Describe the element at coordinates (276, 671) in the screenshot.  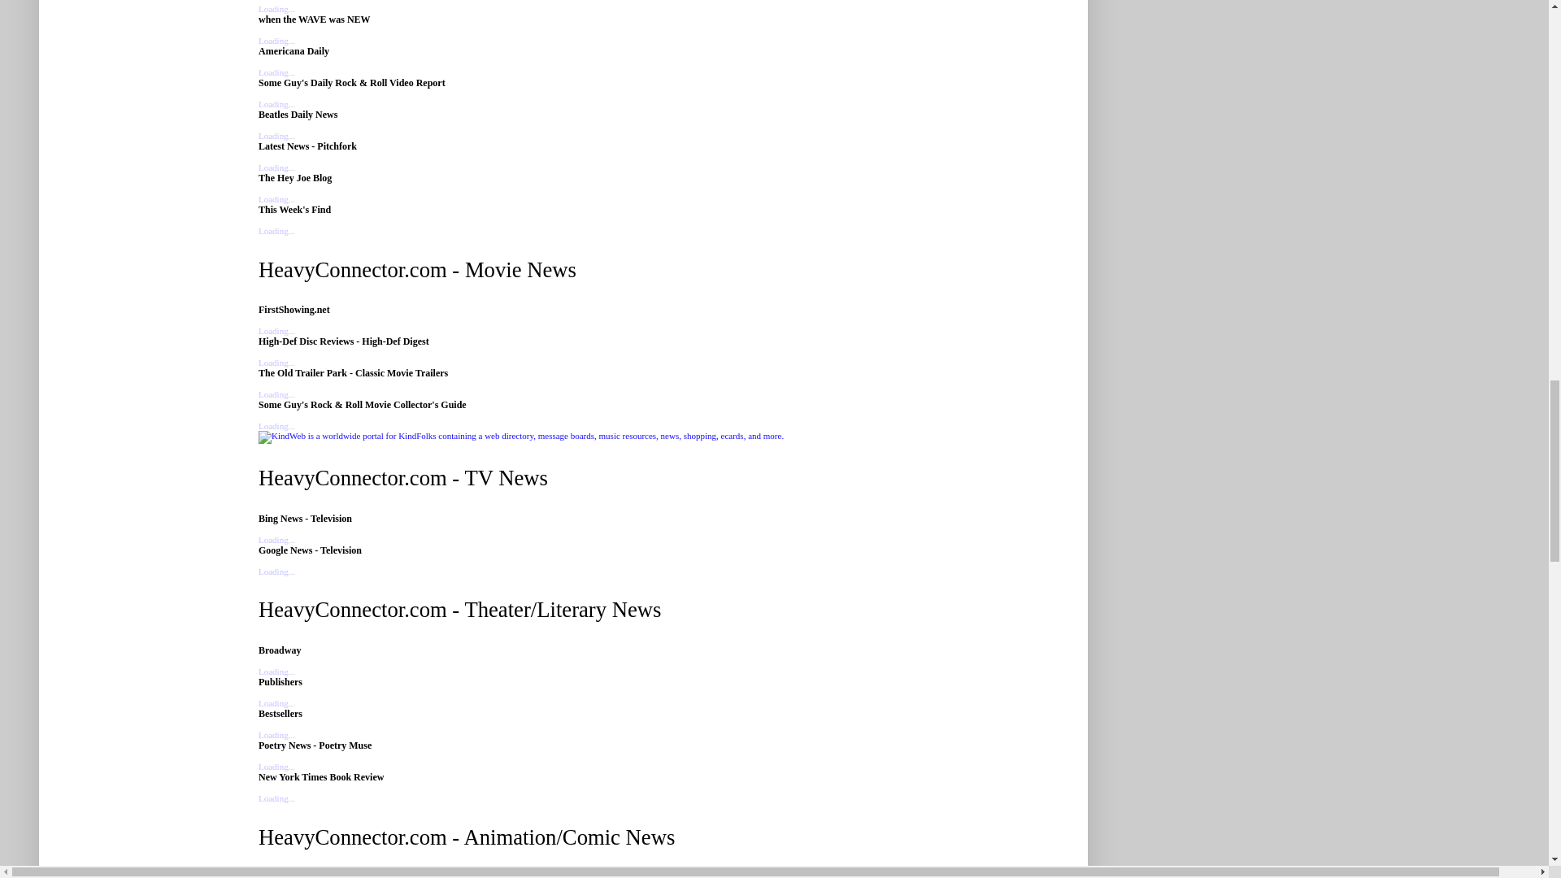
I see `Loading...` at that location.